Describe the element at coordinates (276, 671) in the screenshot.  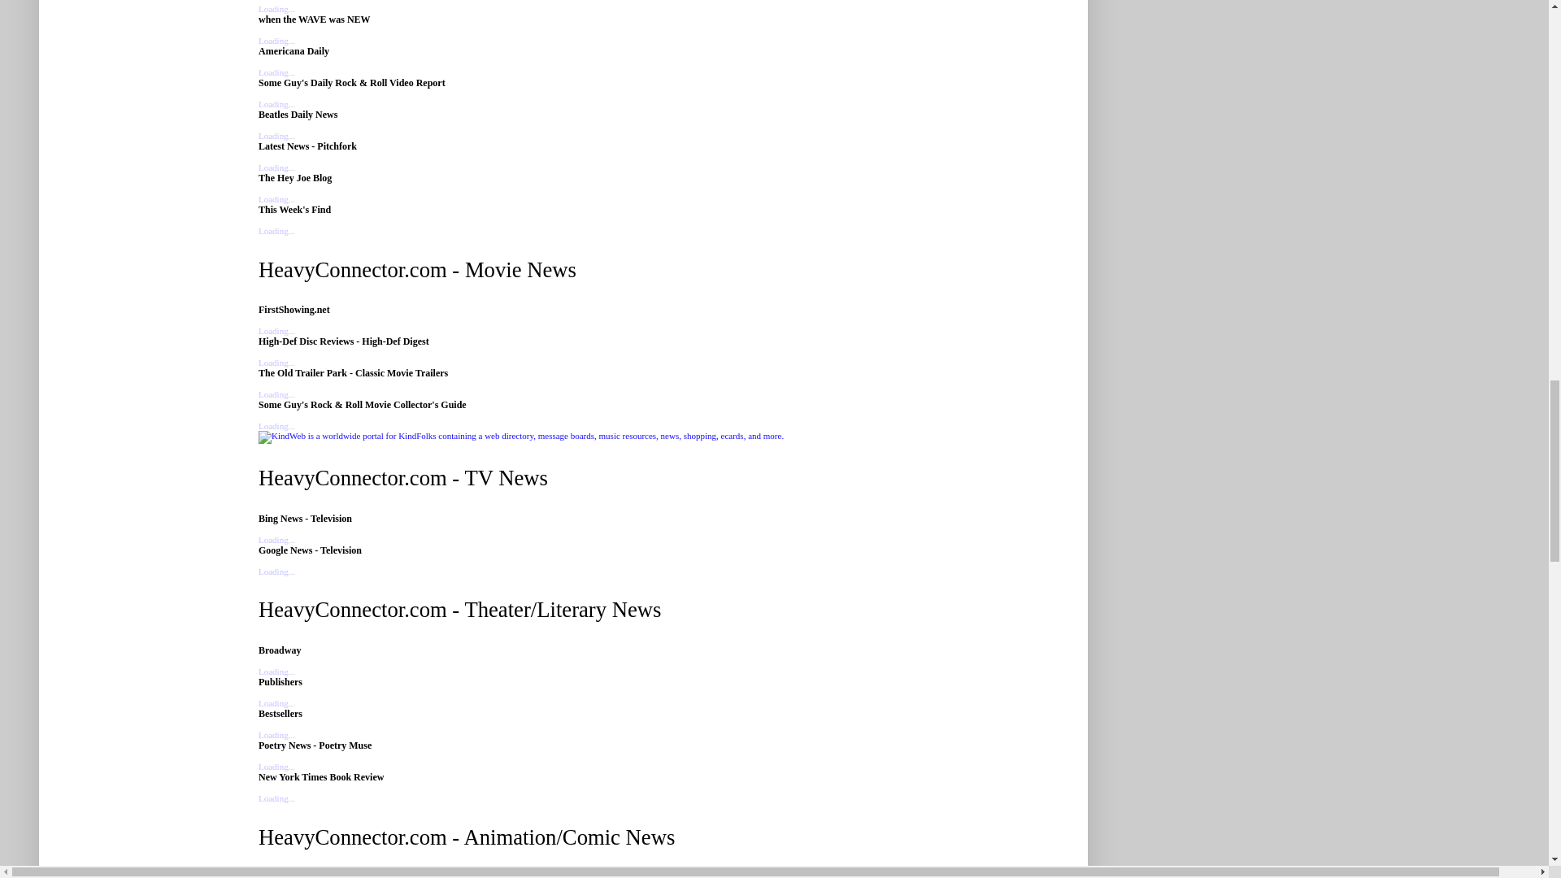
I see `Loading...` at that location.